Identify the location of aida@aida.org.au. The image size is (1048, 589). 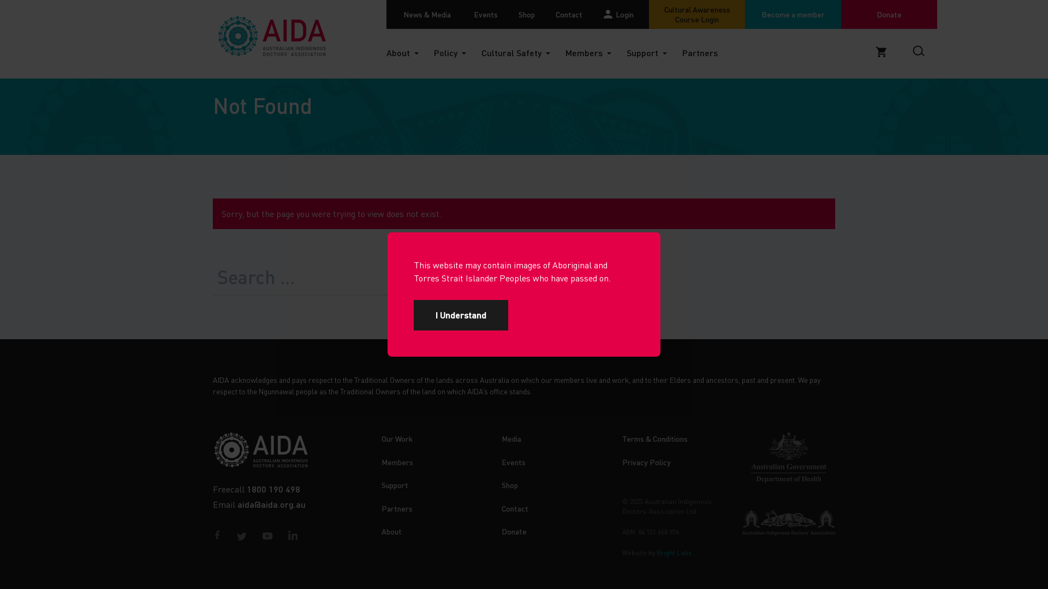
(272, 504).